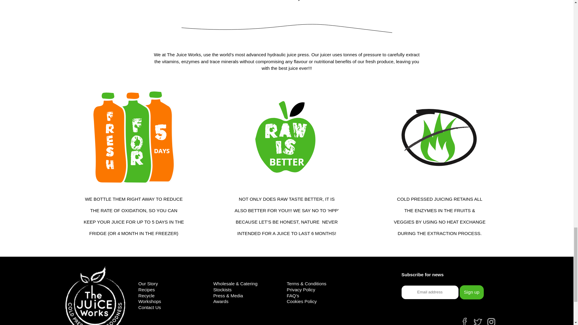 This screenshot has width=578, height=325. Describe the element at coordinates (471, 292) in the screenshot. I see `Sign up` at that location.